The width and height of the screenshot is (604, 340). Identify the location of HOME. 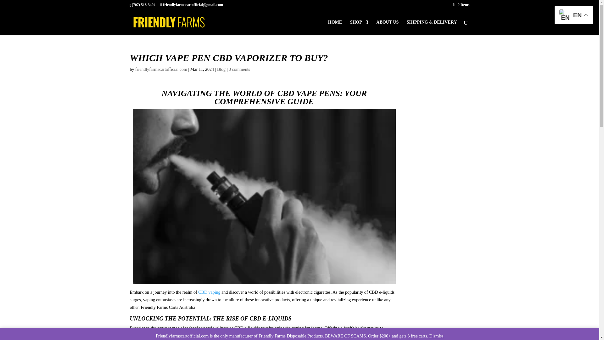
(335, 28).